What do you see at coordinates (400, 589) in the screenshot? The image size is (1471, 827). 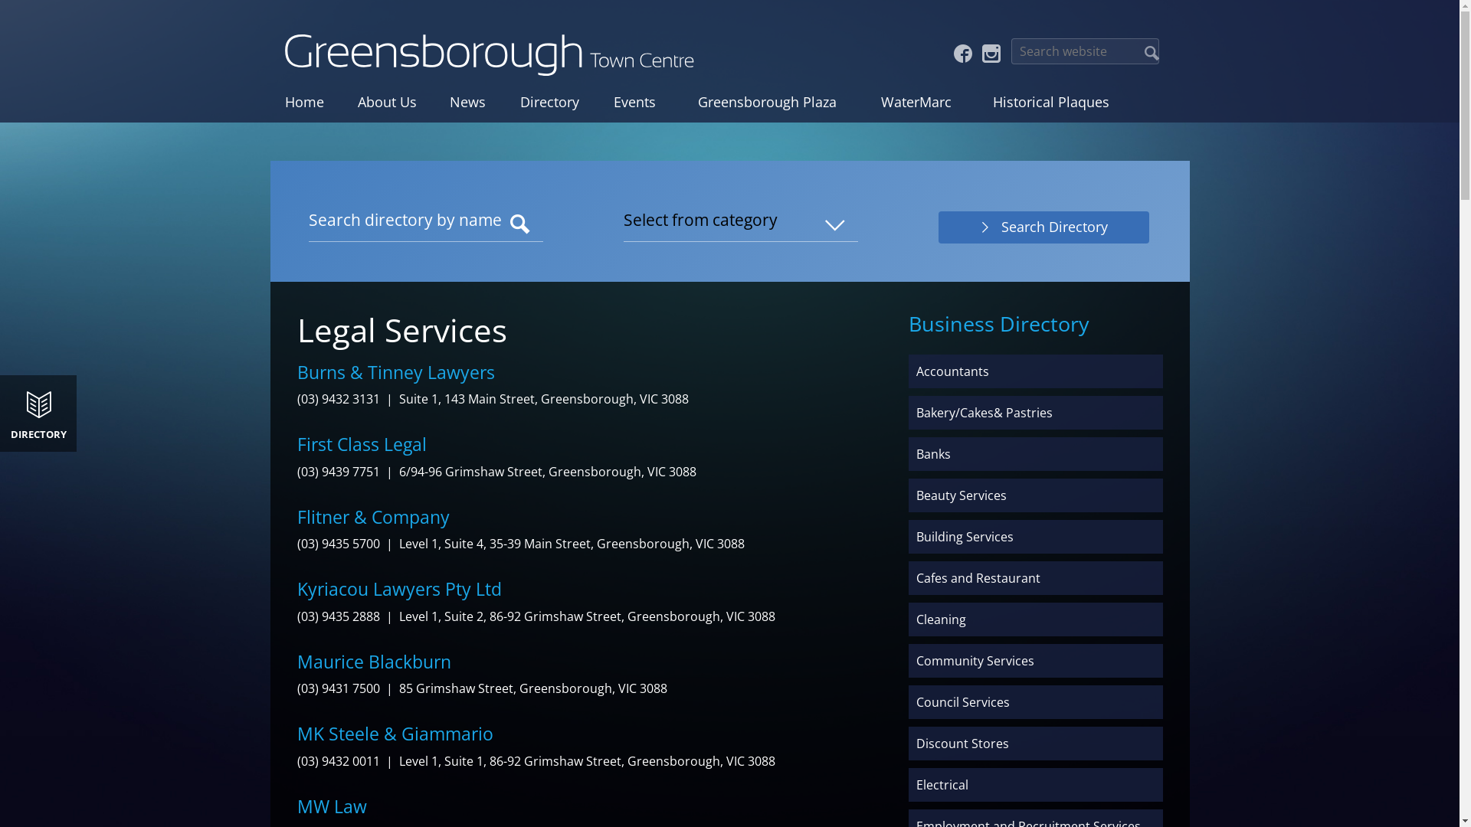 I see `Kyriacou Lawyers Pty Ltd` at bounding box center [400, 589].